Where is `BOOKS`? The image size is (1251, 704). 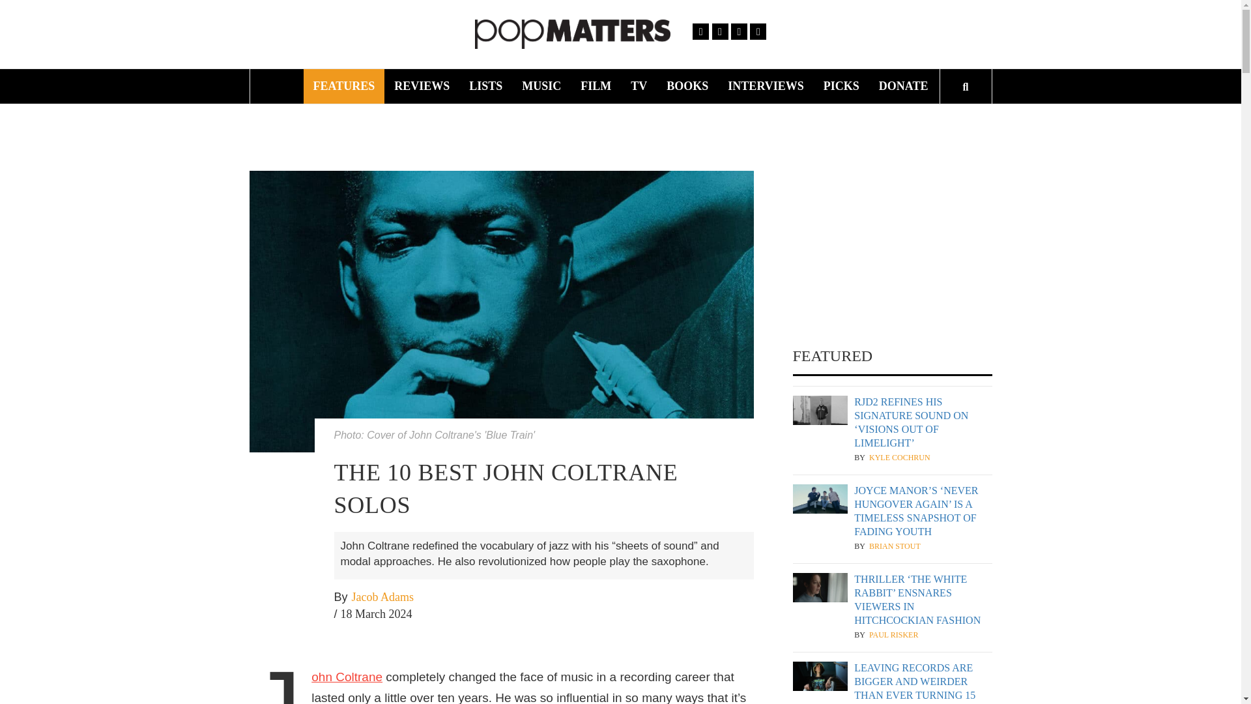 BOOKS is located at coordinates (687, 86).